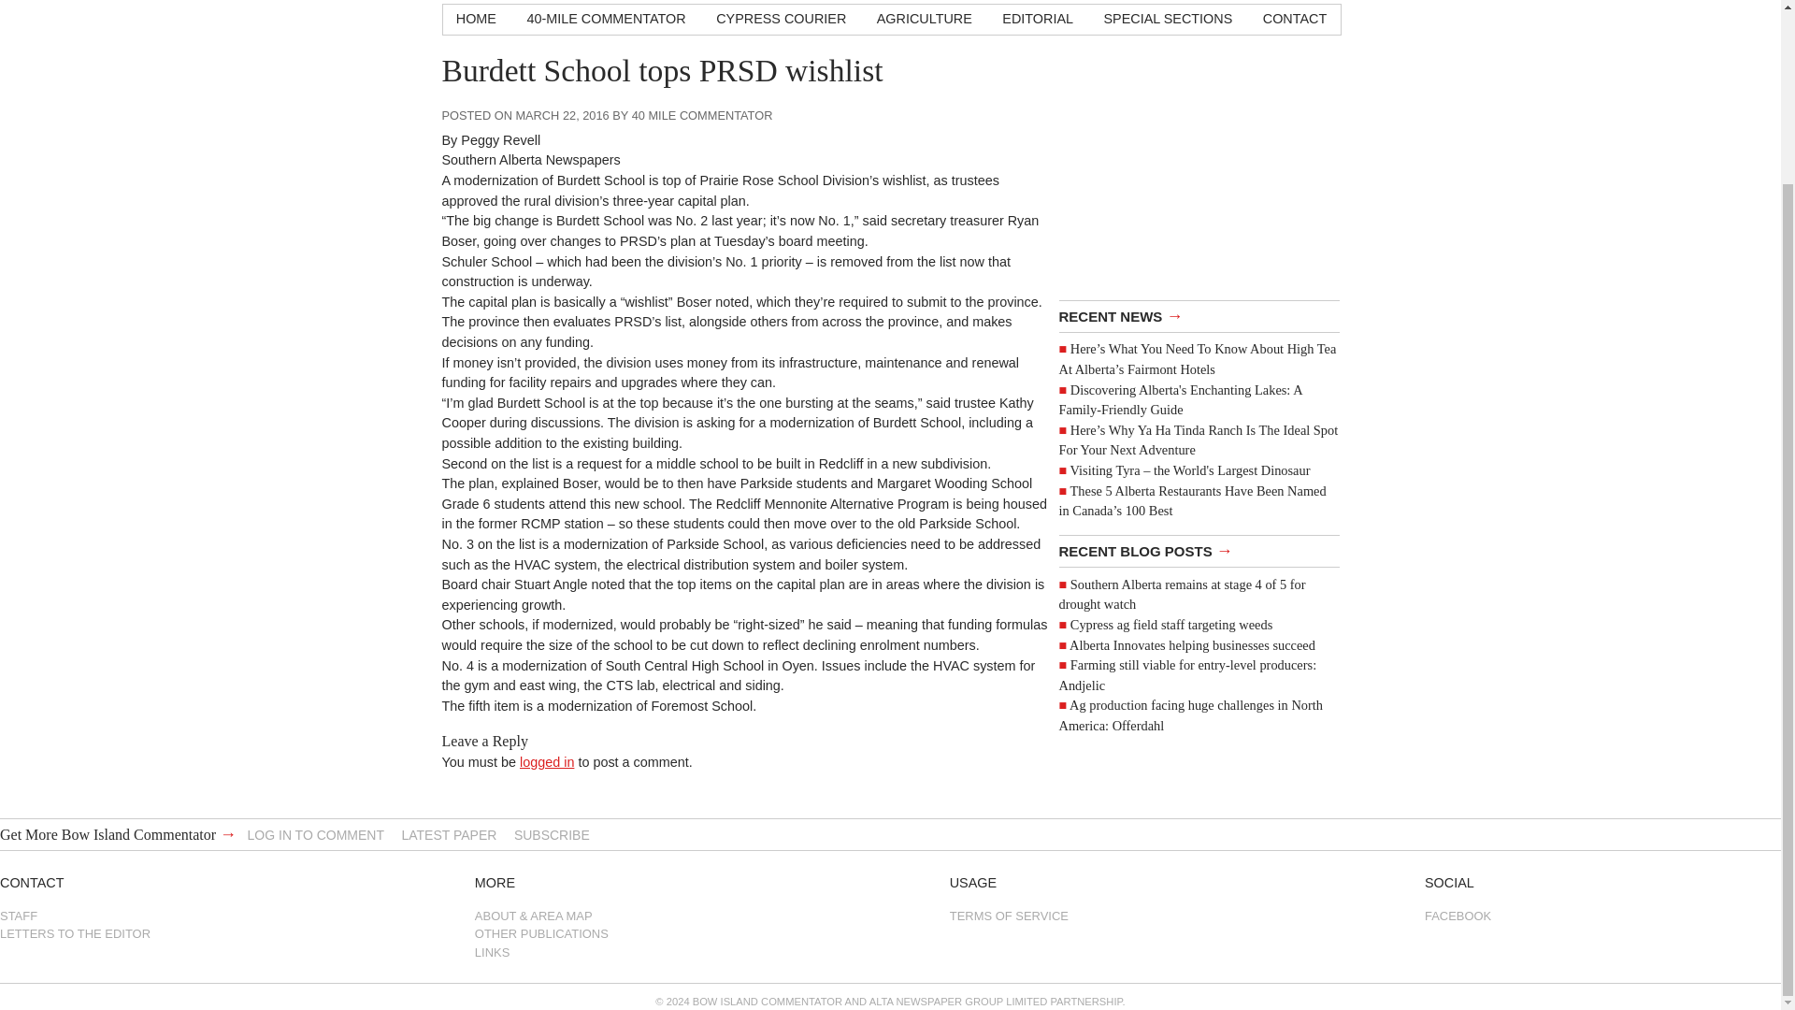 The image size is (1795, 1010). What do you see at coordinates (178, 916) in the screenshot?
I see `STAFF` at bounding box center [178, 916].